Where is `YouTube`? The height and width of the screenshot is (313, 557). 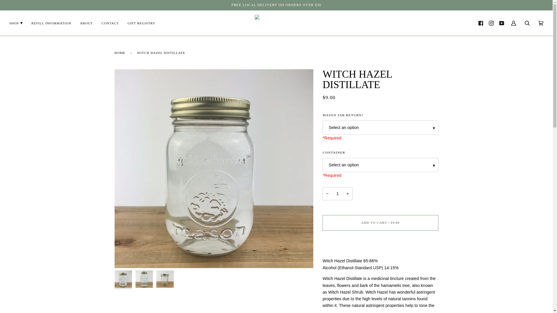
YouTube is located at coordinates (501, 23).